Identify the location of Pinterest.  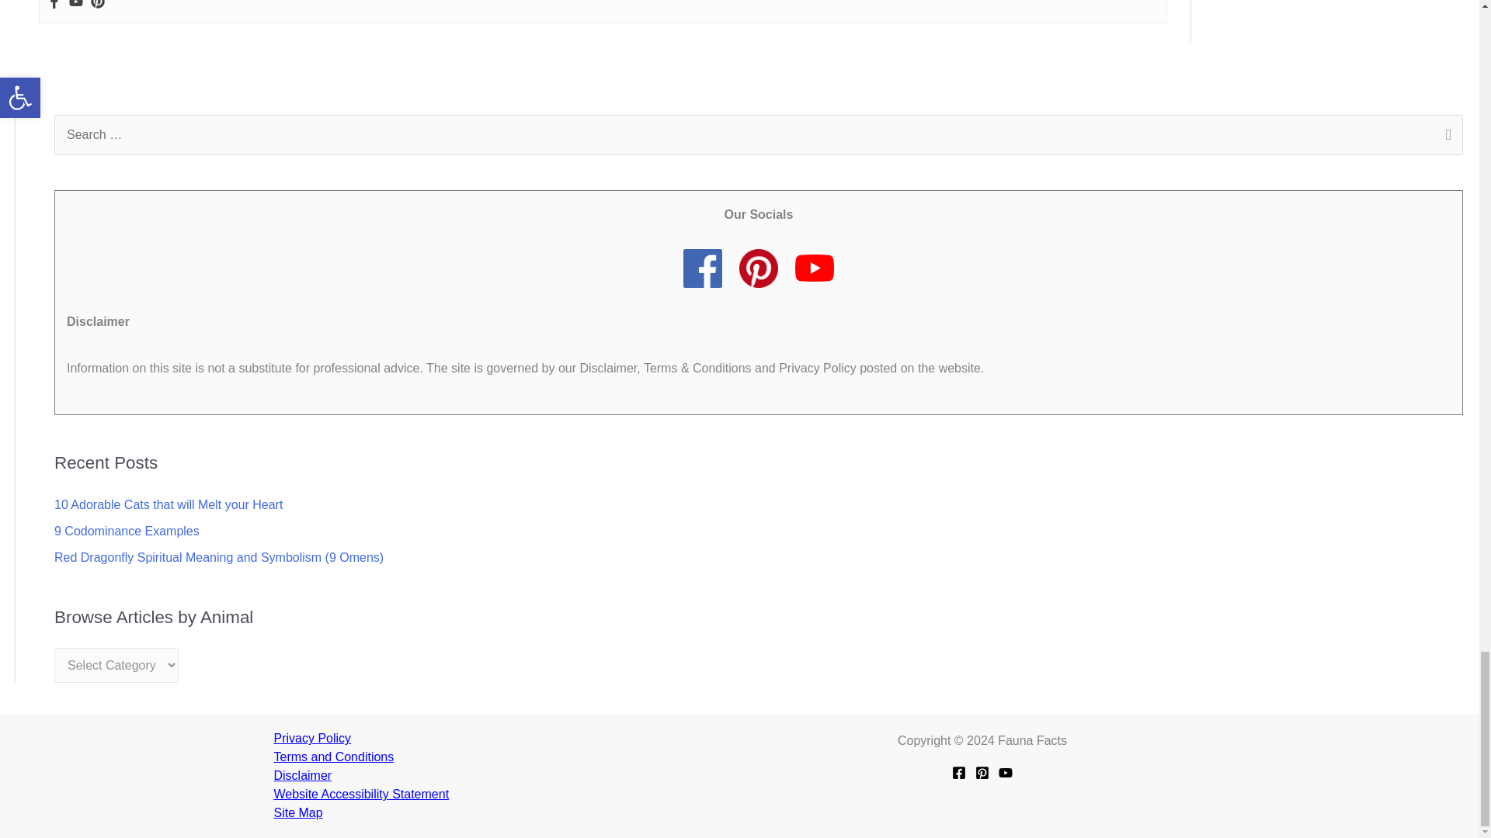
(98, 5).